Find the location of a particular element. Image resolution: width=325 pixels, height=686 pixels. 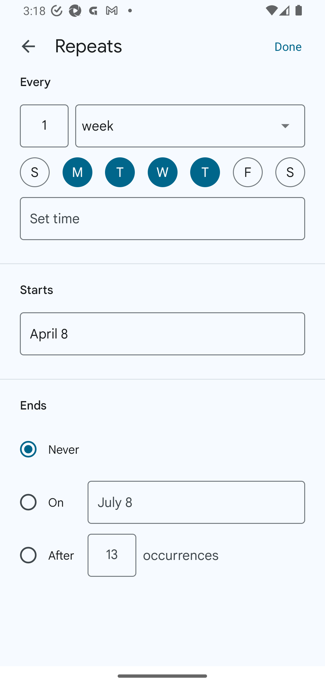

On Recurrence ends on a specific date is located at coordinates (48, 502).